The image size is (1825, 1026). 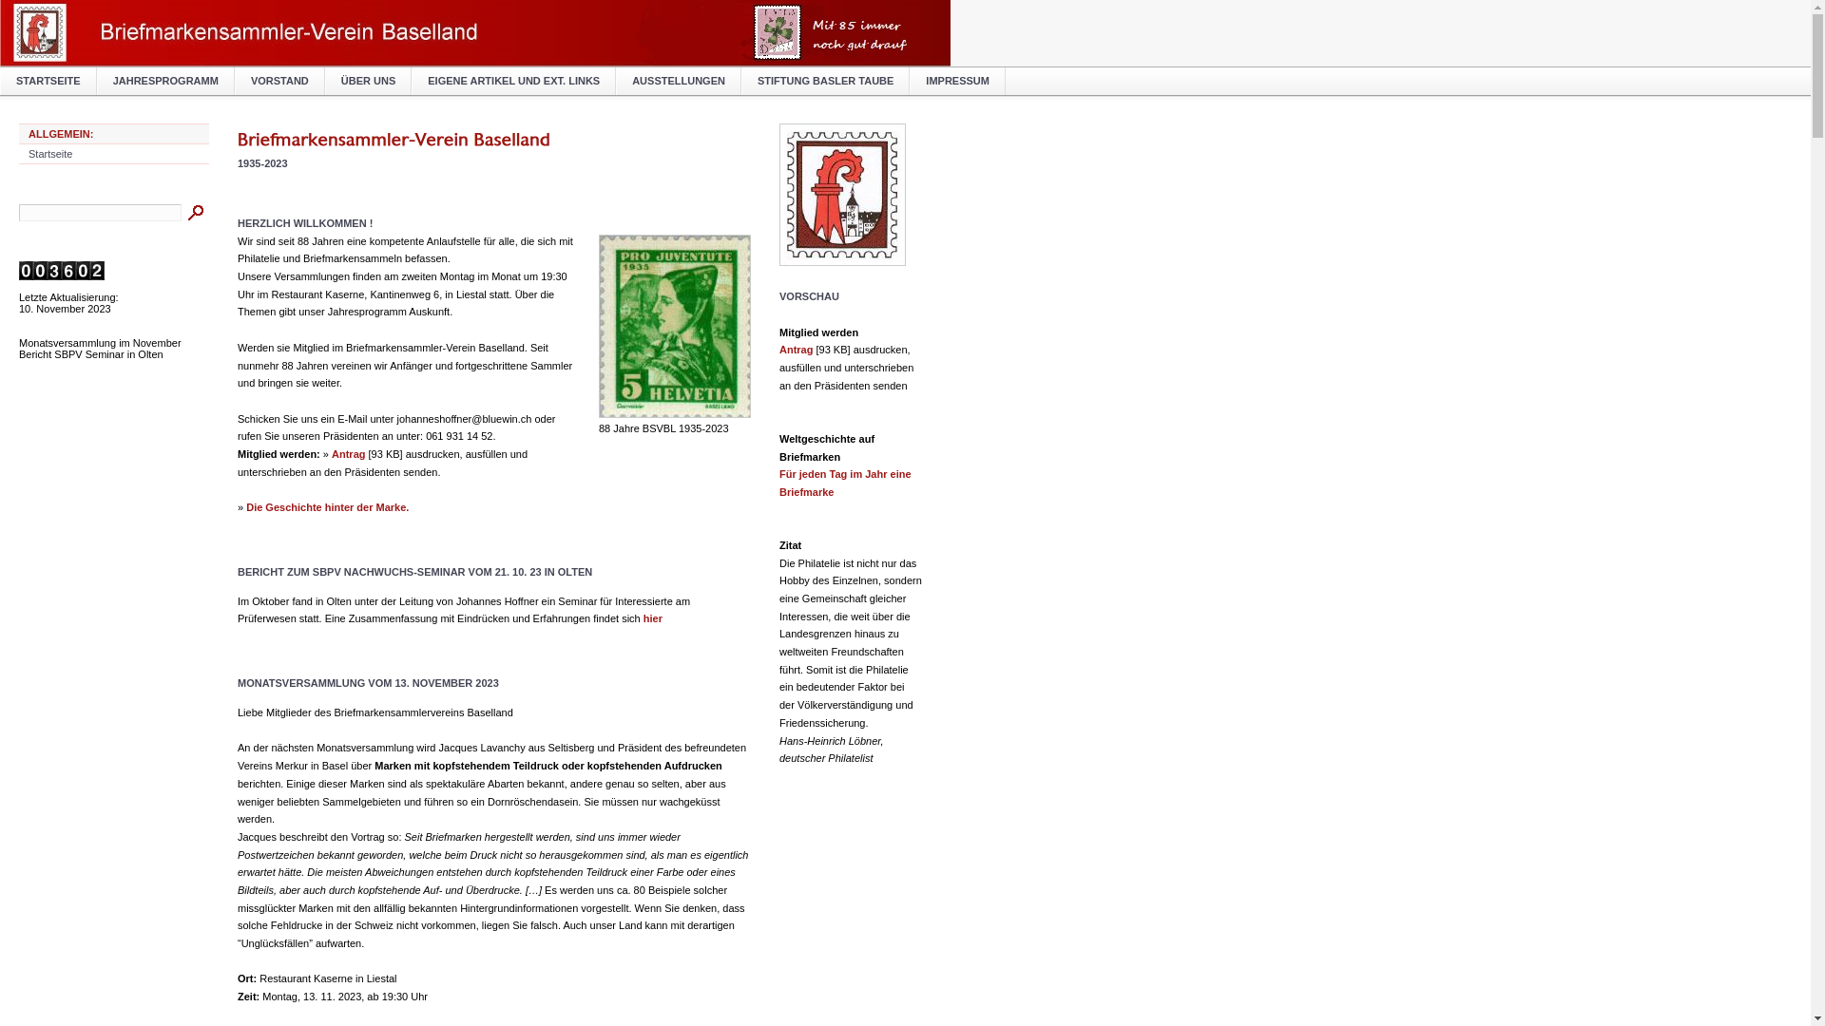 What do you see at coordinates (348, 454) in the screenshot?
I see `Antrag` at bounding box center [348, 454].